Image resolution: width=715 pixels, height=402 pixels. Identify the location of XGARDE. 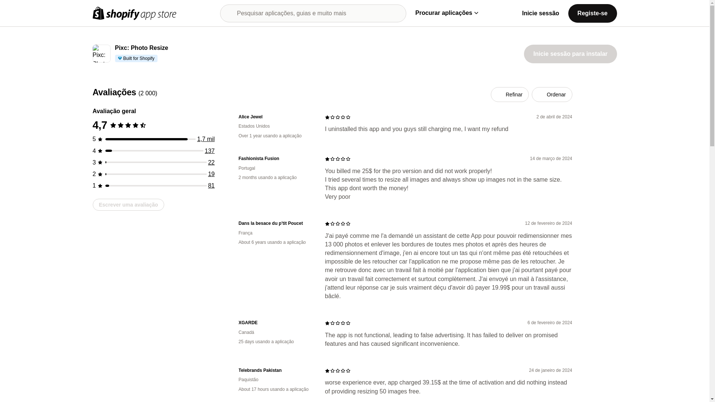
(276, 322).